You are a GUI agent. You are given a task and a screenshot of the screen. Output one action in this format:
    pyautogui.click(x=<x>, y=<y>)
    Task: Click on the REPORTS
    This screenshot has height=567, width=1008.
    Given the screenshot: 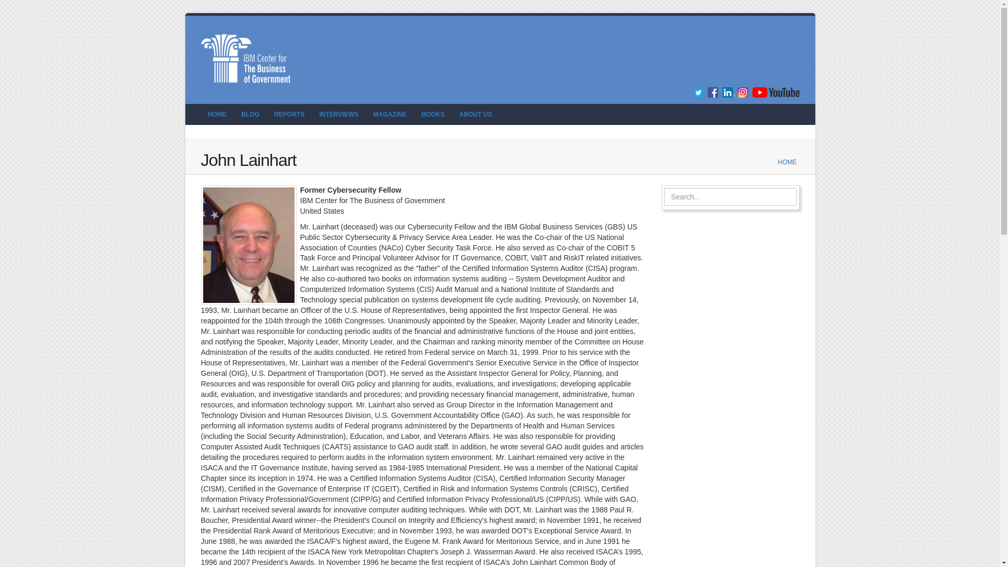 What is the action you would take?
    pyautogui.click(x=289, y=114)
    